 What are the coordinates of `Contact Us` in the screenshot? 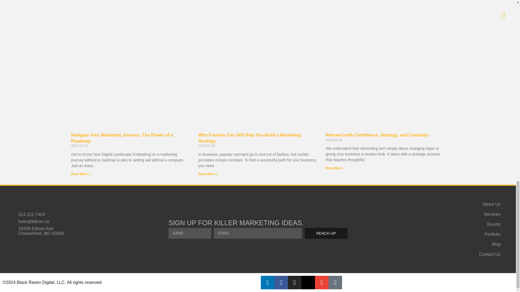 It's located at (454, 254).